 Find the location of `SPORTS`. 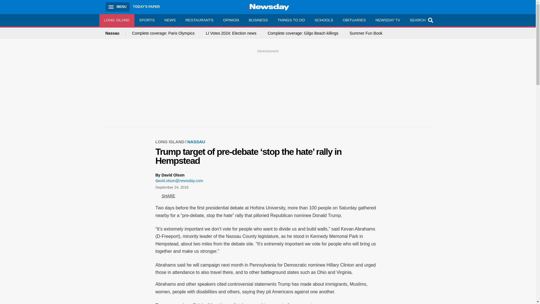

SPORTS is located at coordinates (147, 20).